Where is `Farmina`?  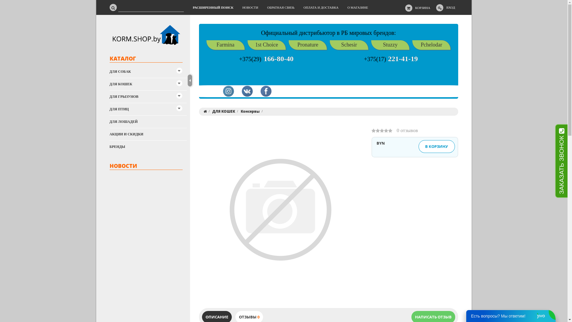 Farmina is located at coordinates (226, 45).